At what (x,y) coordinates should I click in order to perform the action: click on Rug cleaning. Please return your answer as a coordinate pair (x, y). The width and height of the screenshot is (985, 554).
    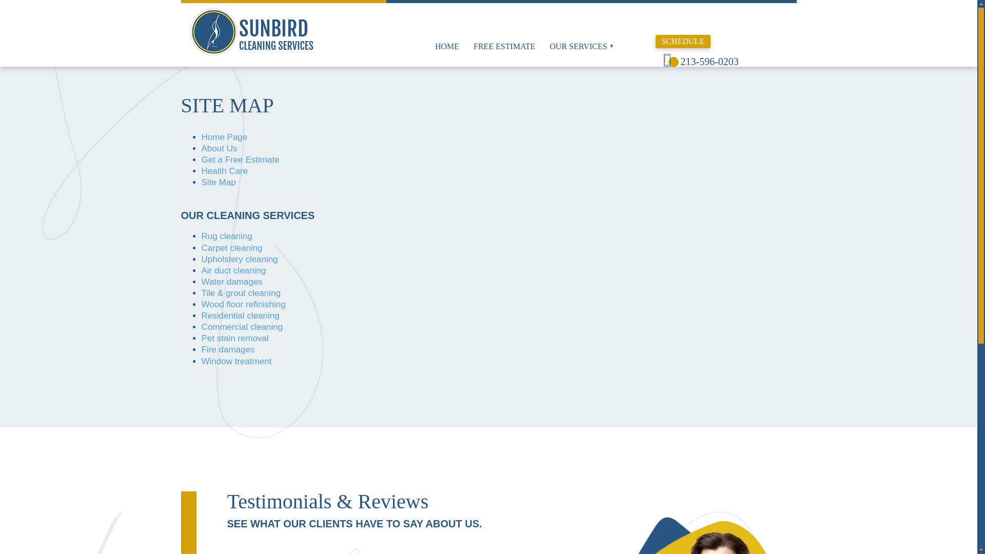
    Looking at the image, I should click on (226, 236).